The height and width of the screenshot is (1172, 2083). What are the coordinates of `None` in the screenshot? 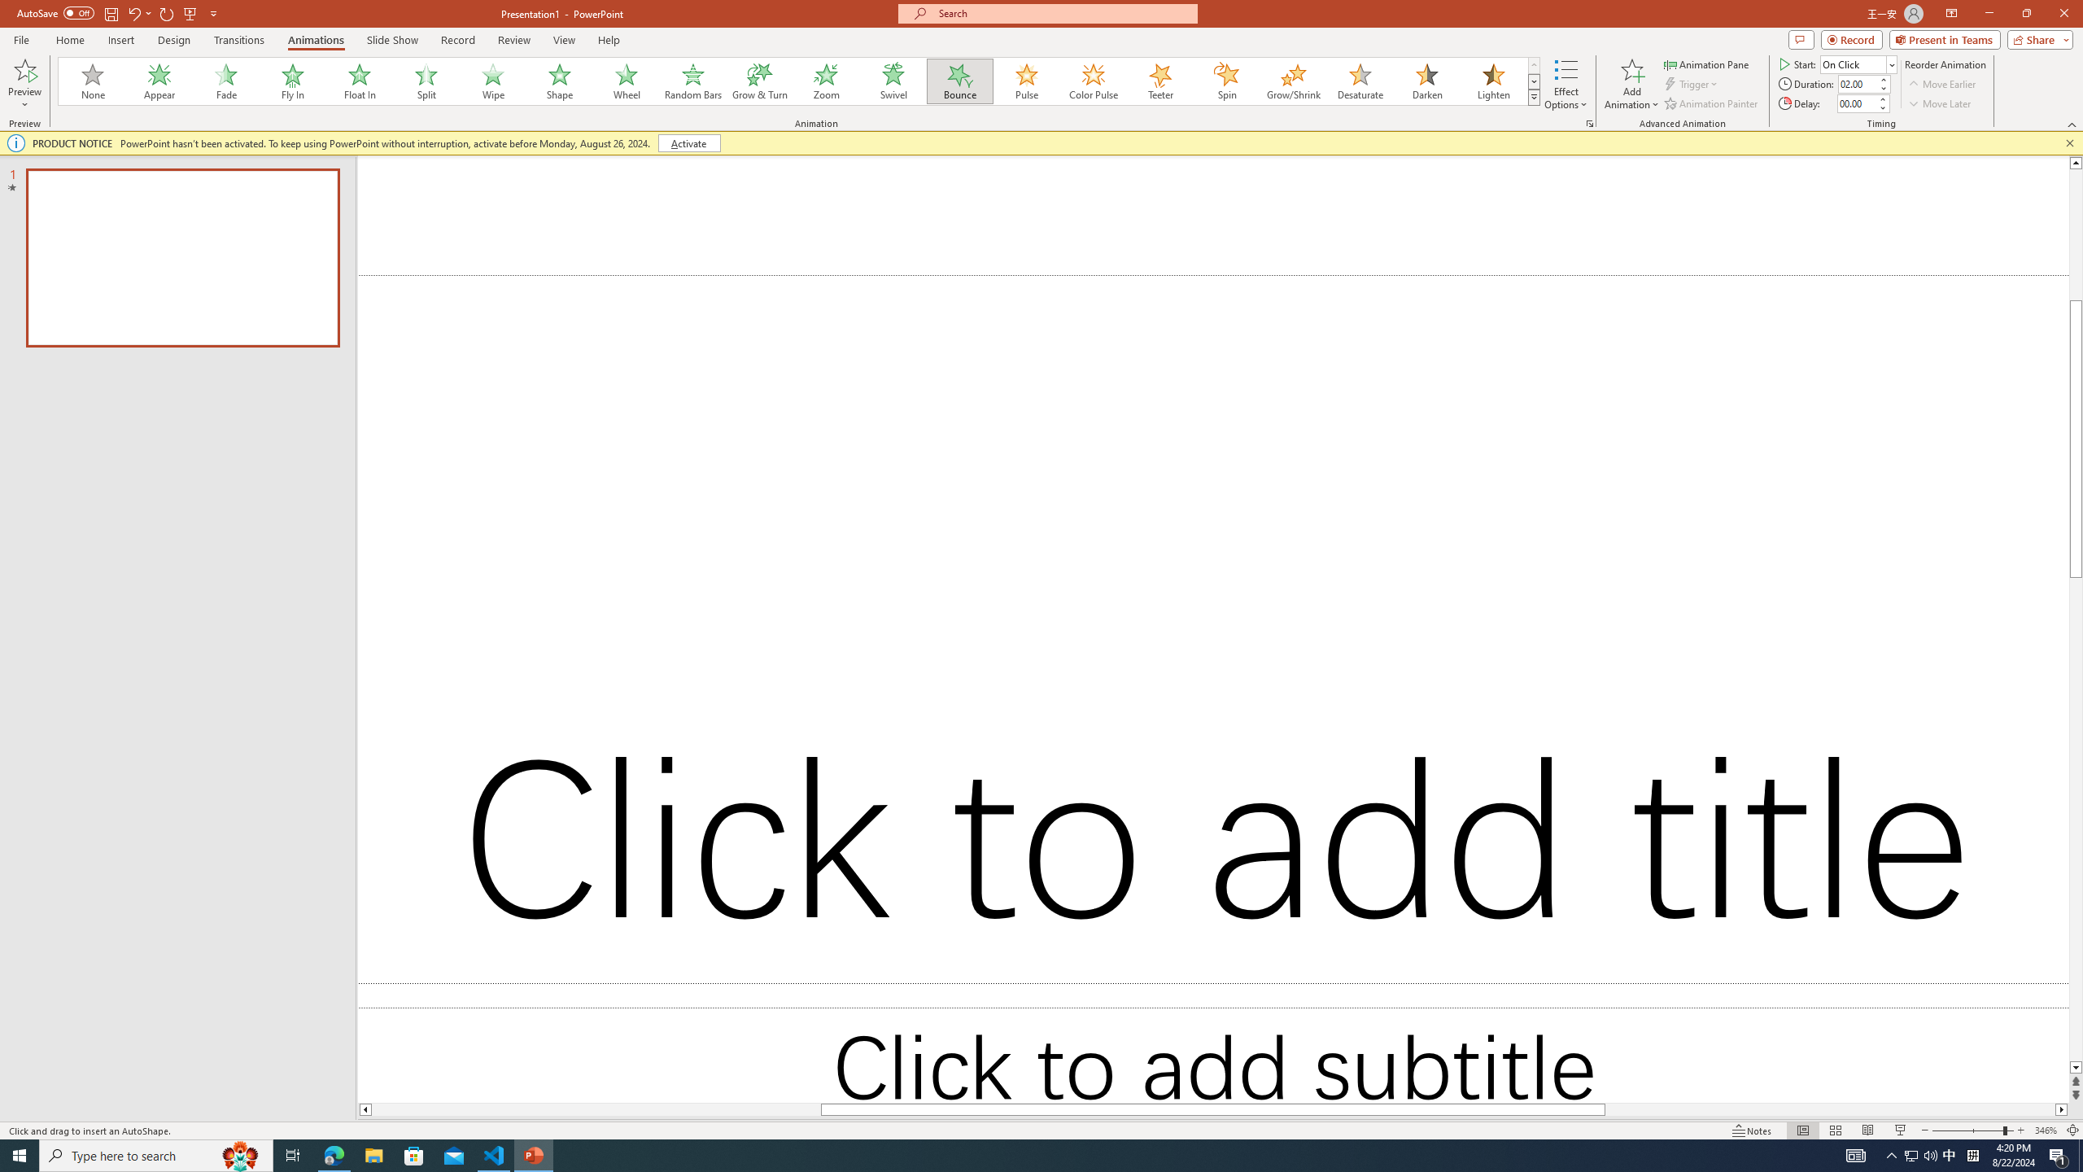 It's located at (94, 81).